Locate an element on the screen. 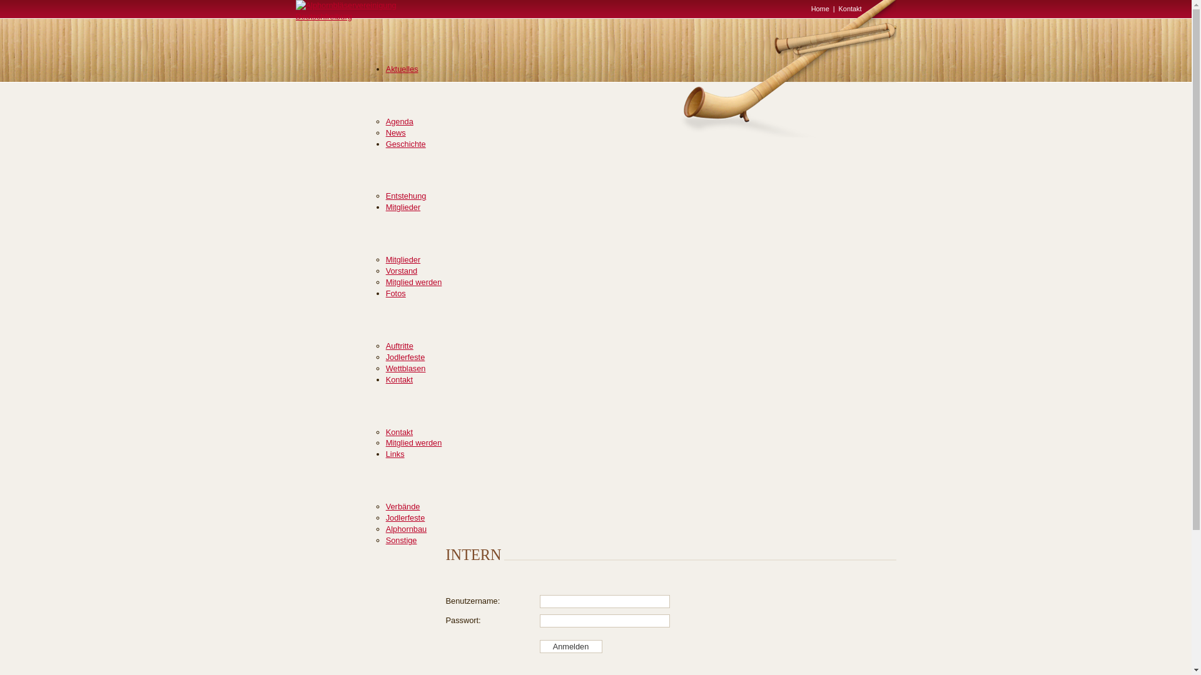  News is located at coordinates (396, 132).